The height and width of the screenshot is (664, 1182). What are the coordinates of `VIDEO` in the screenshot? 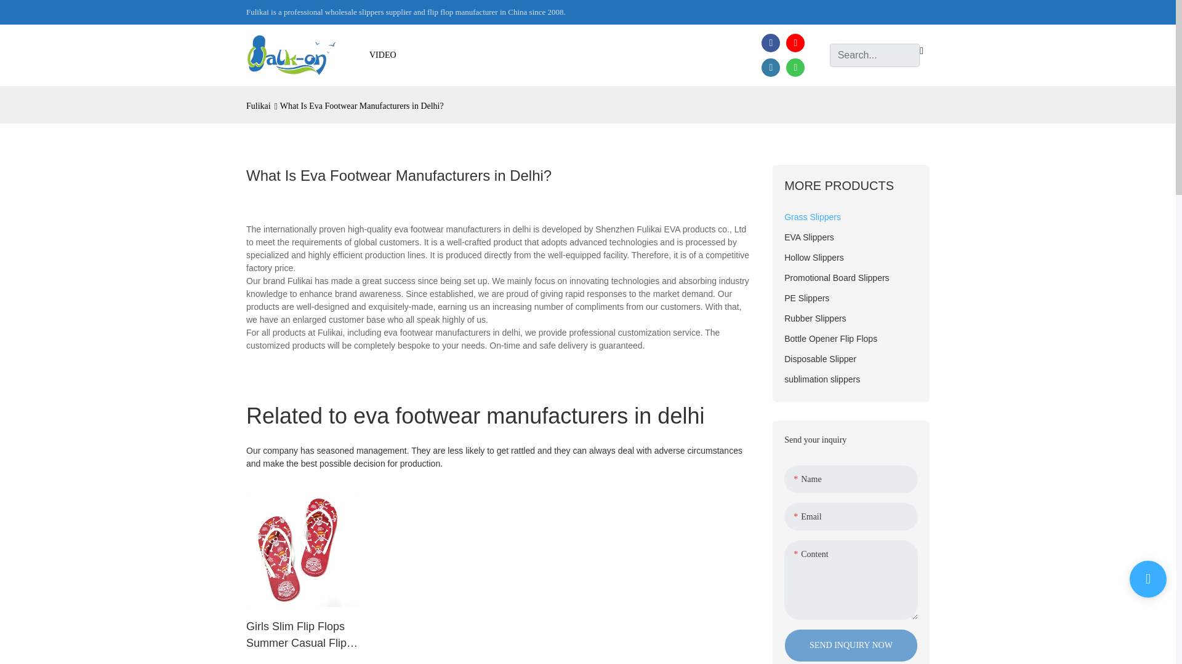 It's located at (382, 55).